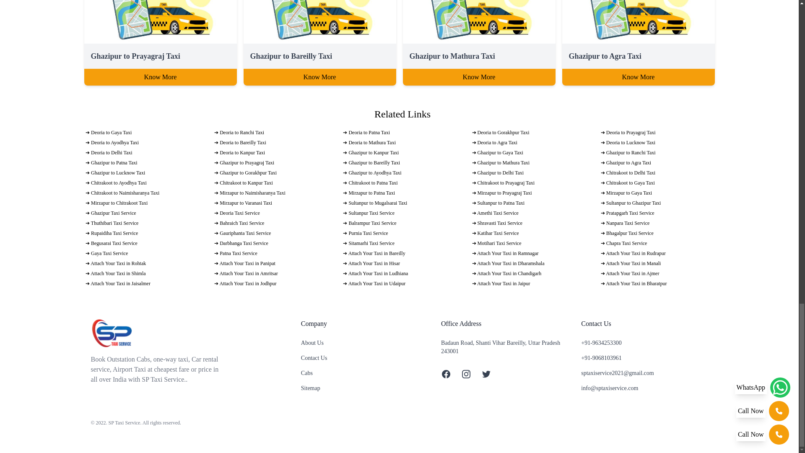 This screenshot has width=805, height=453. Describe the element at coordinates (160, 77) in the screenshot. I see `Know More` at that location.